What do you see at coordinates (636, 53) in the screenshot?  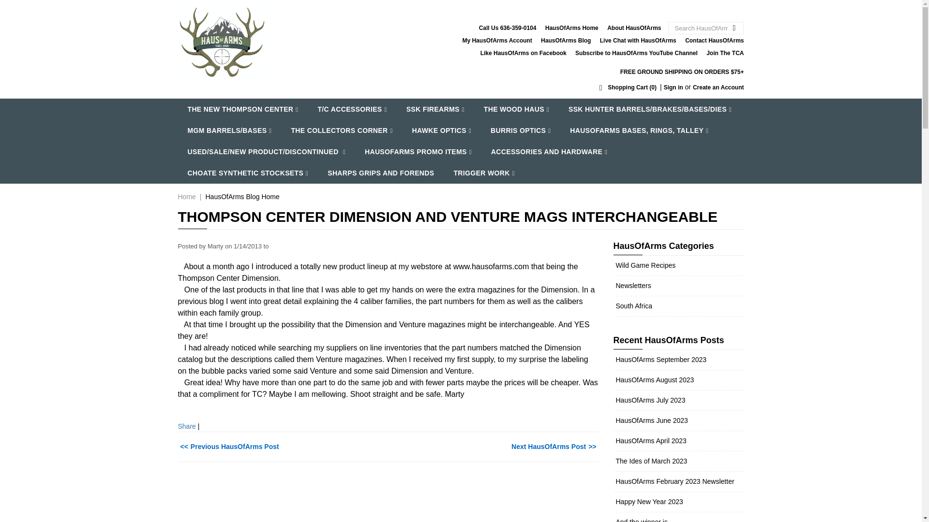 I see `Subscribe to HausOfArms YouTube Channel` at bounding box center [636, 53].